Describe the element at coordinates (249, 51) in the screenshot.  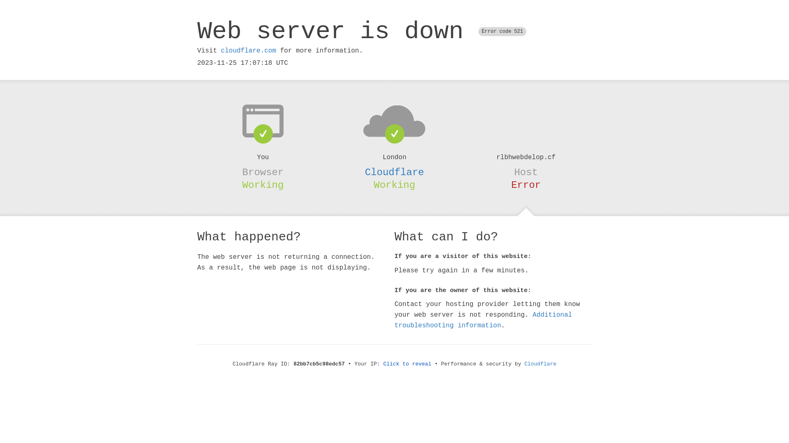
I see `cloudflare.com` at that location.